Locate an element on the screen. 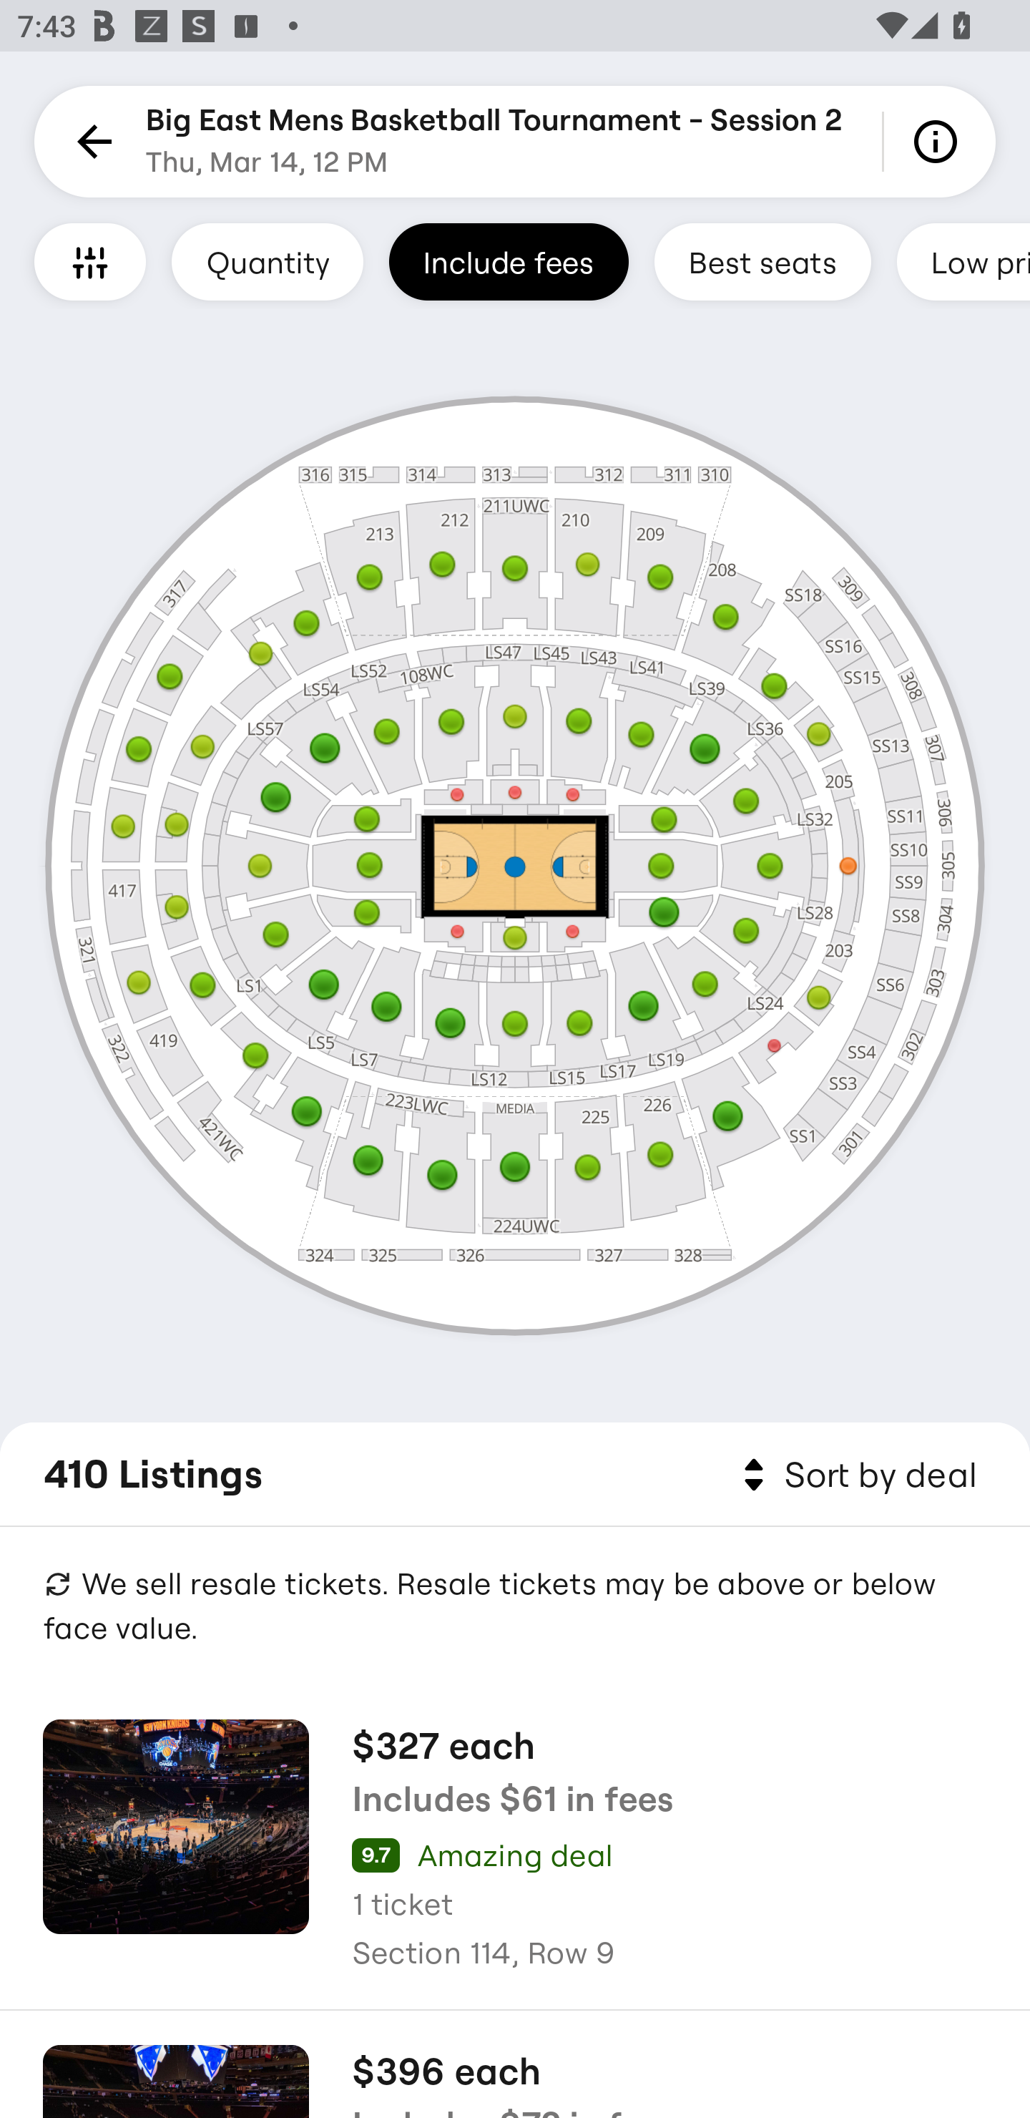  Quantity is located at coordinates (268, 261).